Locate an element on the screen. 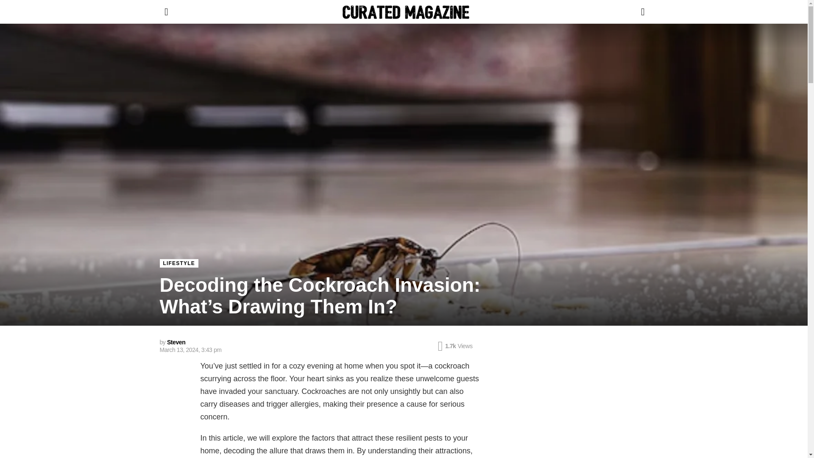 The height and width of the screenshot is (458, 814). Posts by Steven is located at coordinates (176, 342).